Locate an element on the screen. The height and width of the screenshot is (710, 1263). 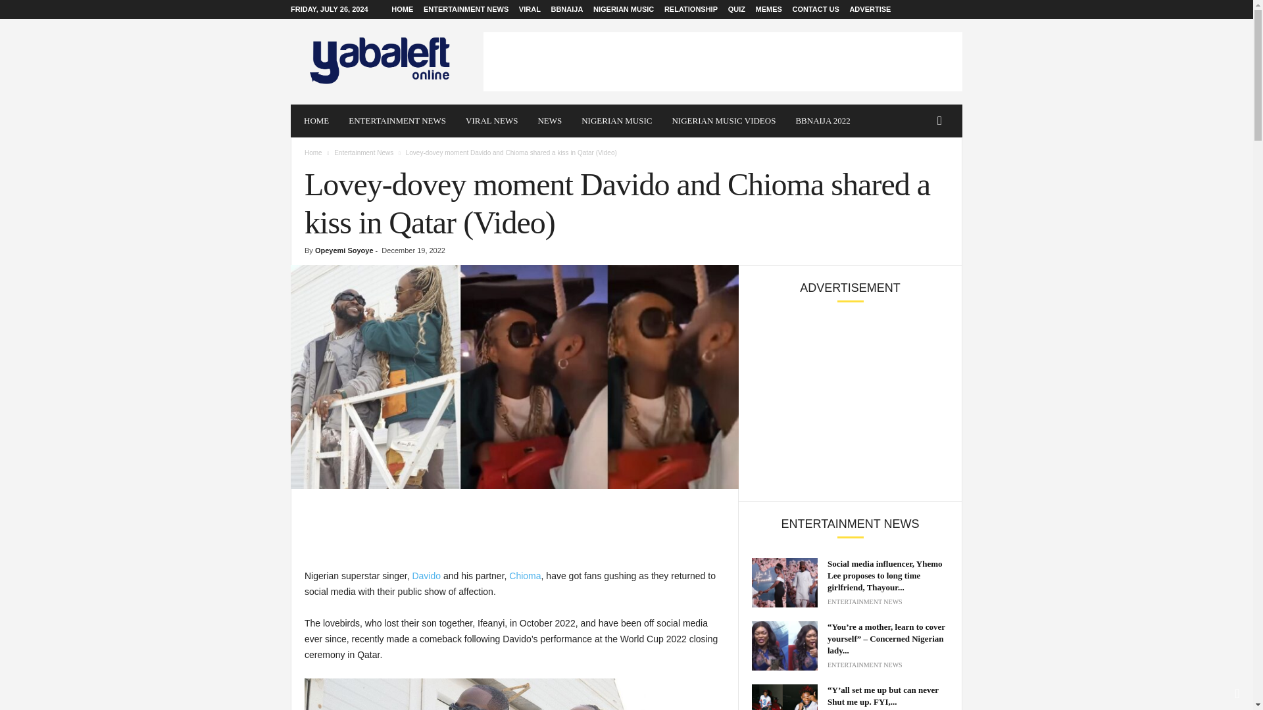
Entertainment News is located at coordinates (363, 153).